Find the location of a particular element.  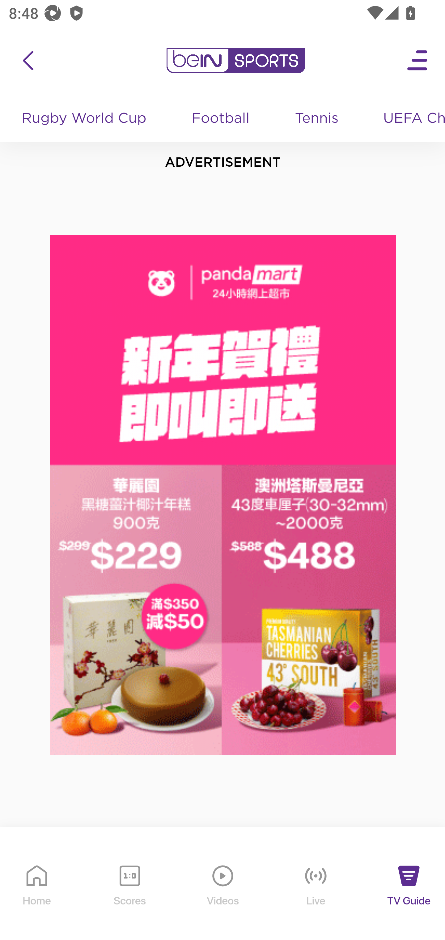

Football is located at coordinates (221, 119).